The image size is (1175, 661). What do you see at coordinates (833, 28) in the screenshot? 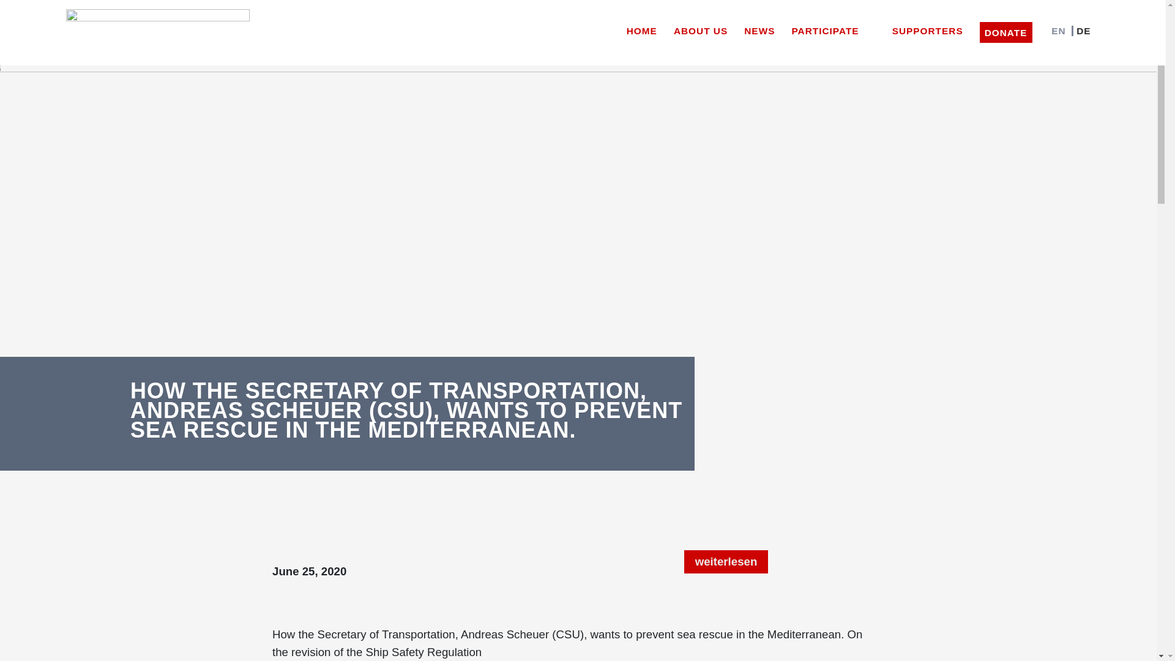
I see `PARTICIPATE` at bounding box center [833, 28].